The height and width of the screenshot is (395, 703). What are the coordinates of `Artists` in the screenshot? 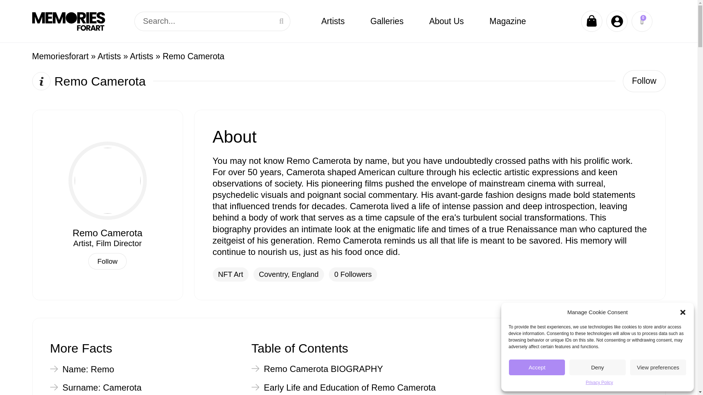 It's located at (109, 56).